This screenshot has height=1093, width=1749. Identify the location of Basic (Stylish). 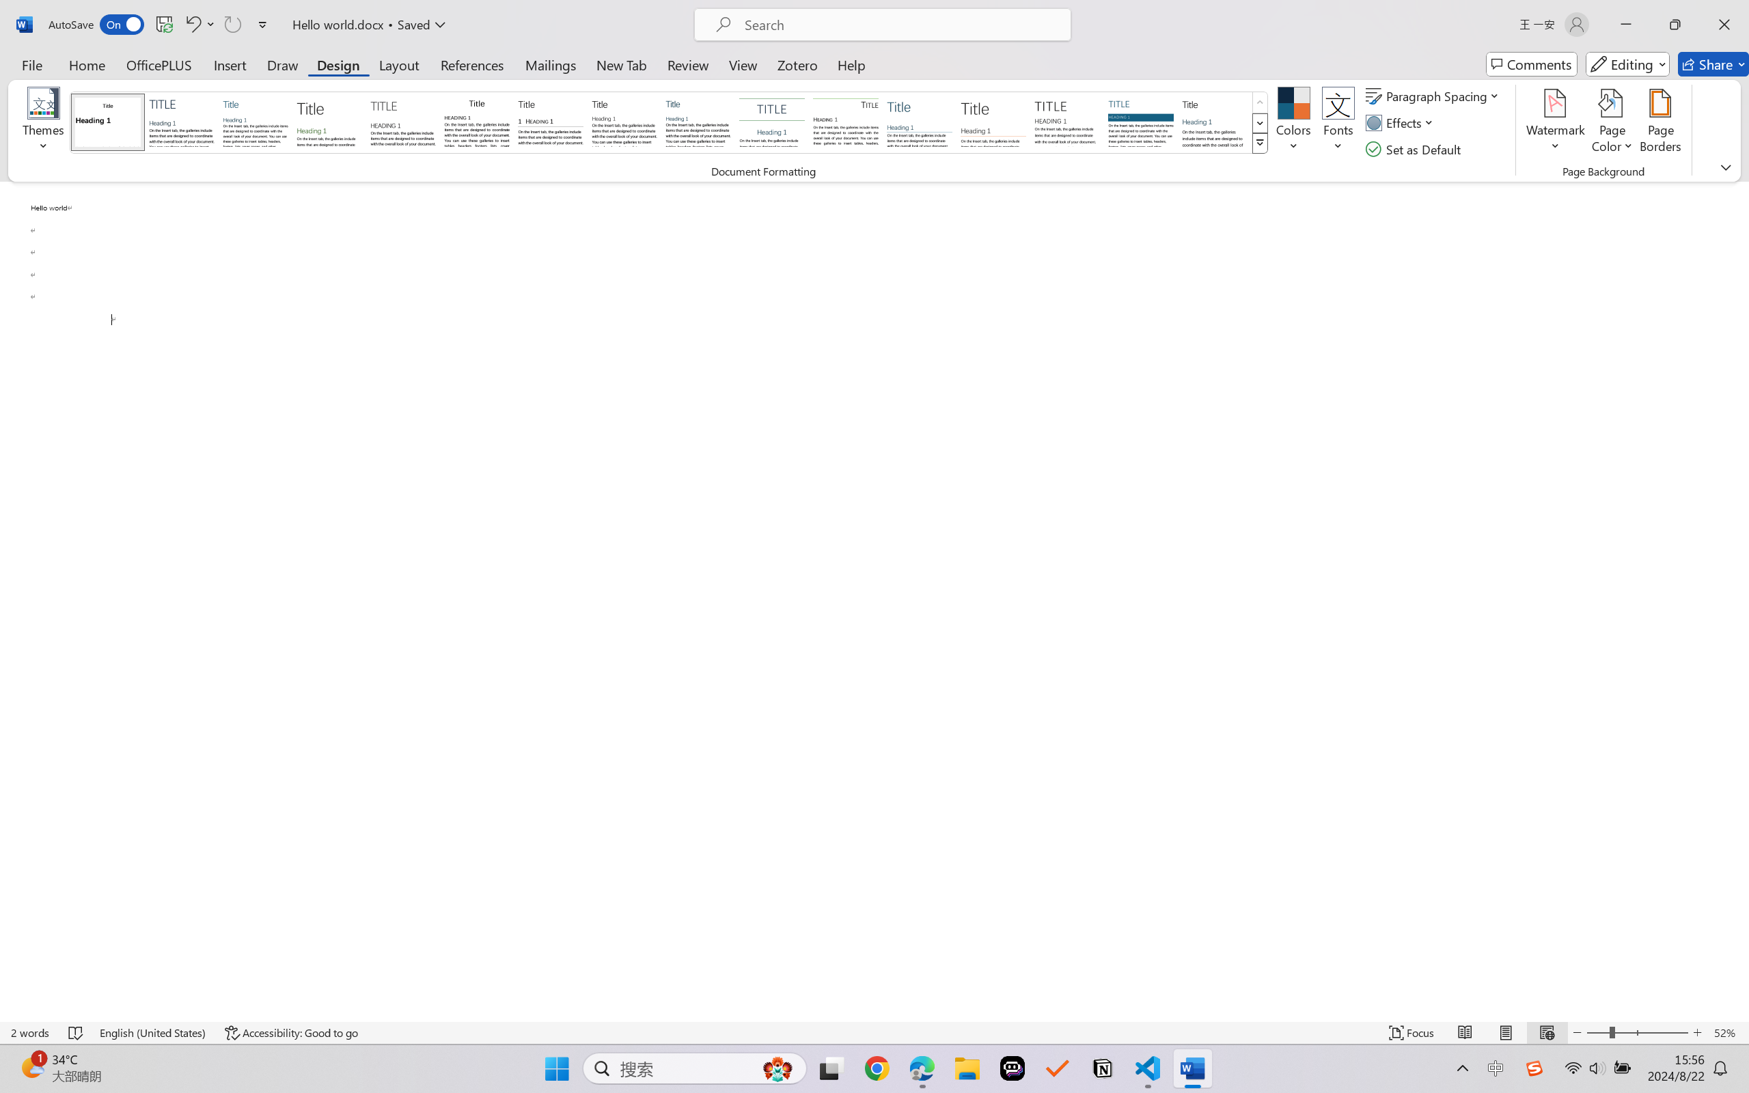
(329, 122).